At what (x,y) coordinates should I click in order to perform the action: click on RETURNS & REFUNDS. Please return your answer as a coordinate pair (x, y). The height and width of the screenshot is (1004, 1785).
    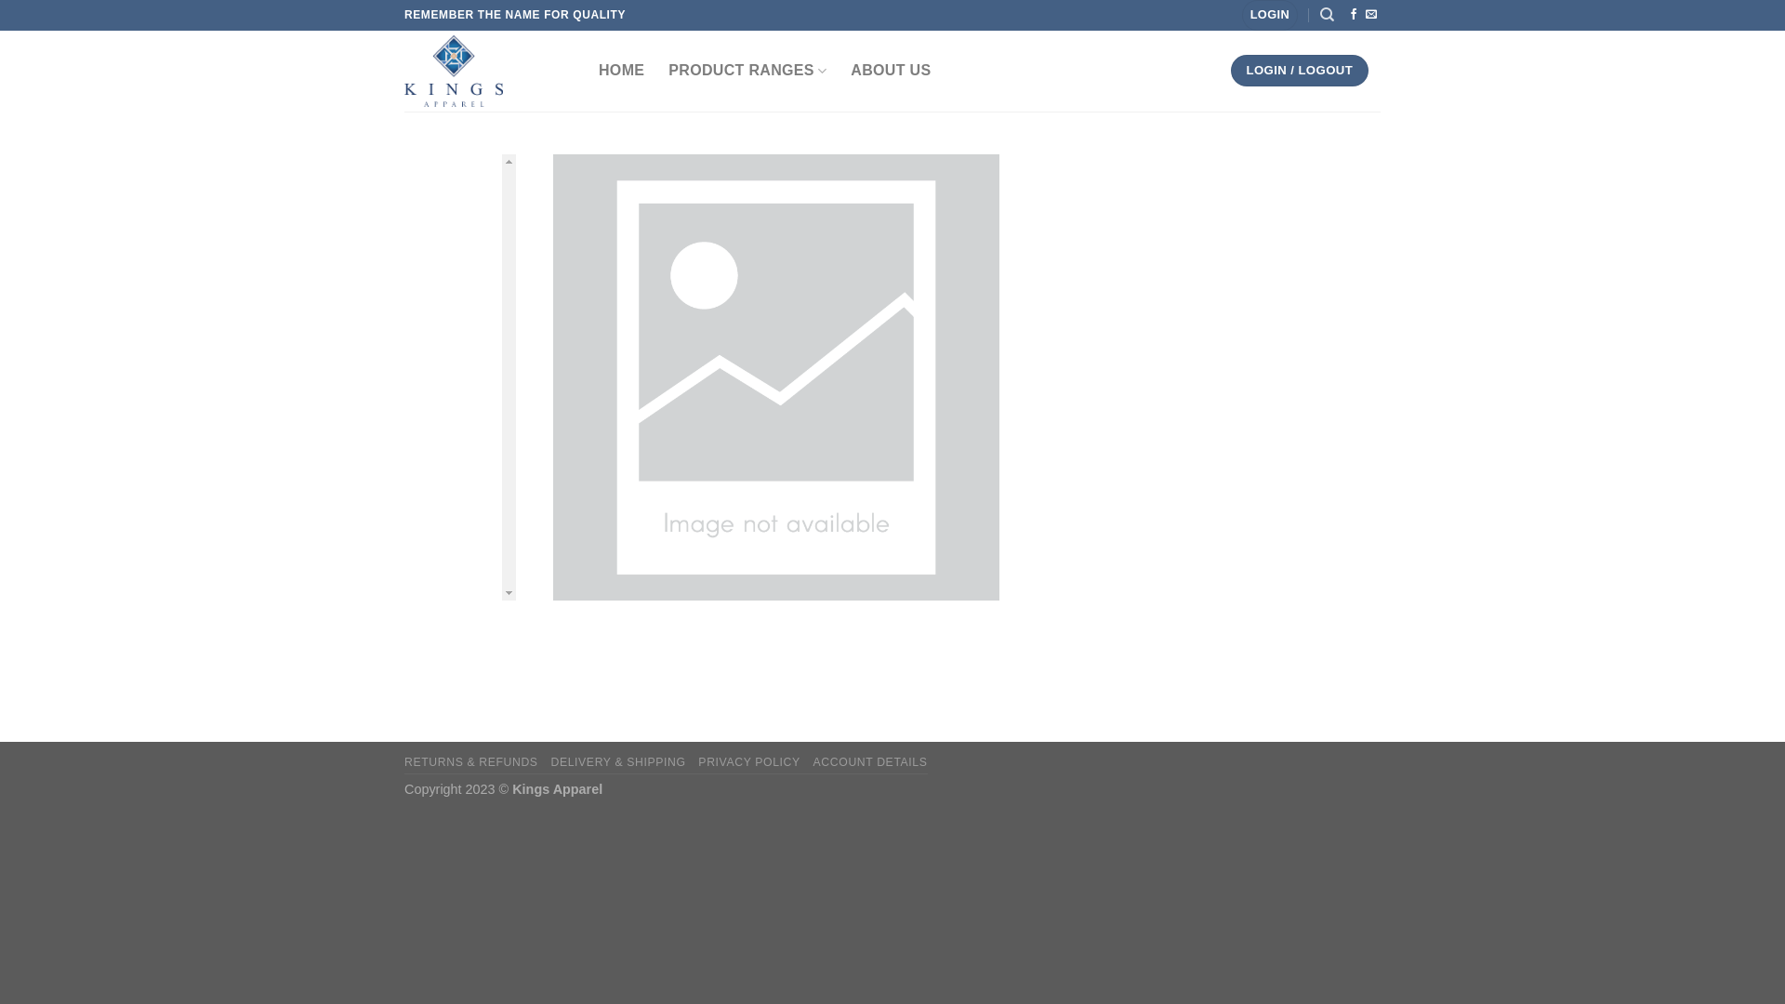
    Looking at the image, I should click on (471, 762).